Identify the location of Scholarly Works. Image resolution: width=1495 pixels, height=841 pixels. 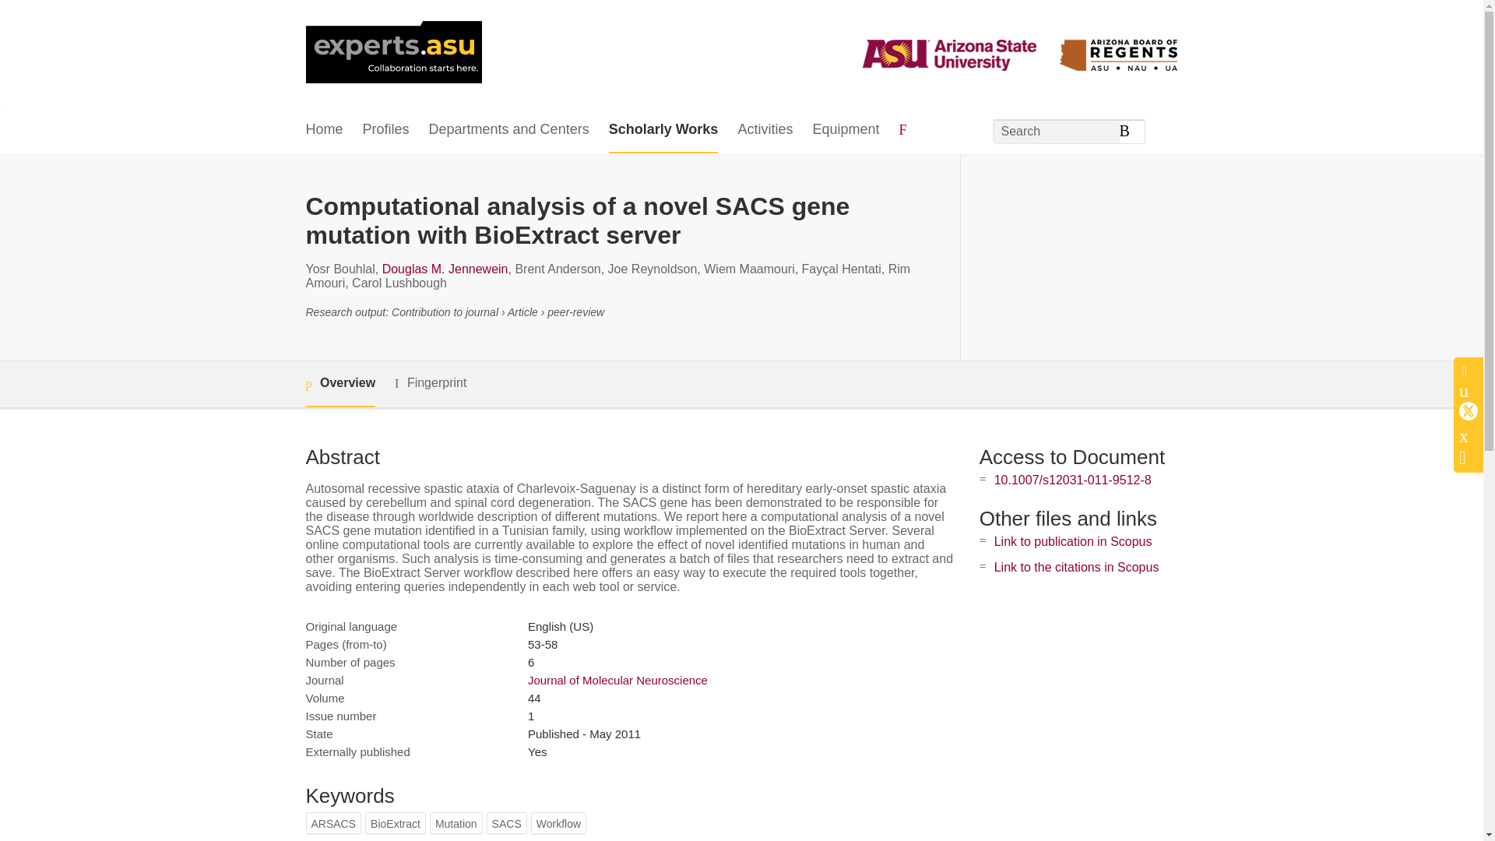
(663, 130).